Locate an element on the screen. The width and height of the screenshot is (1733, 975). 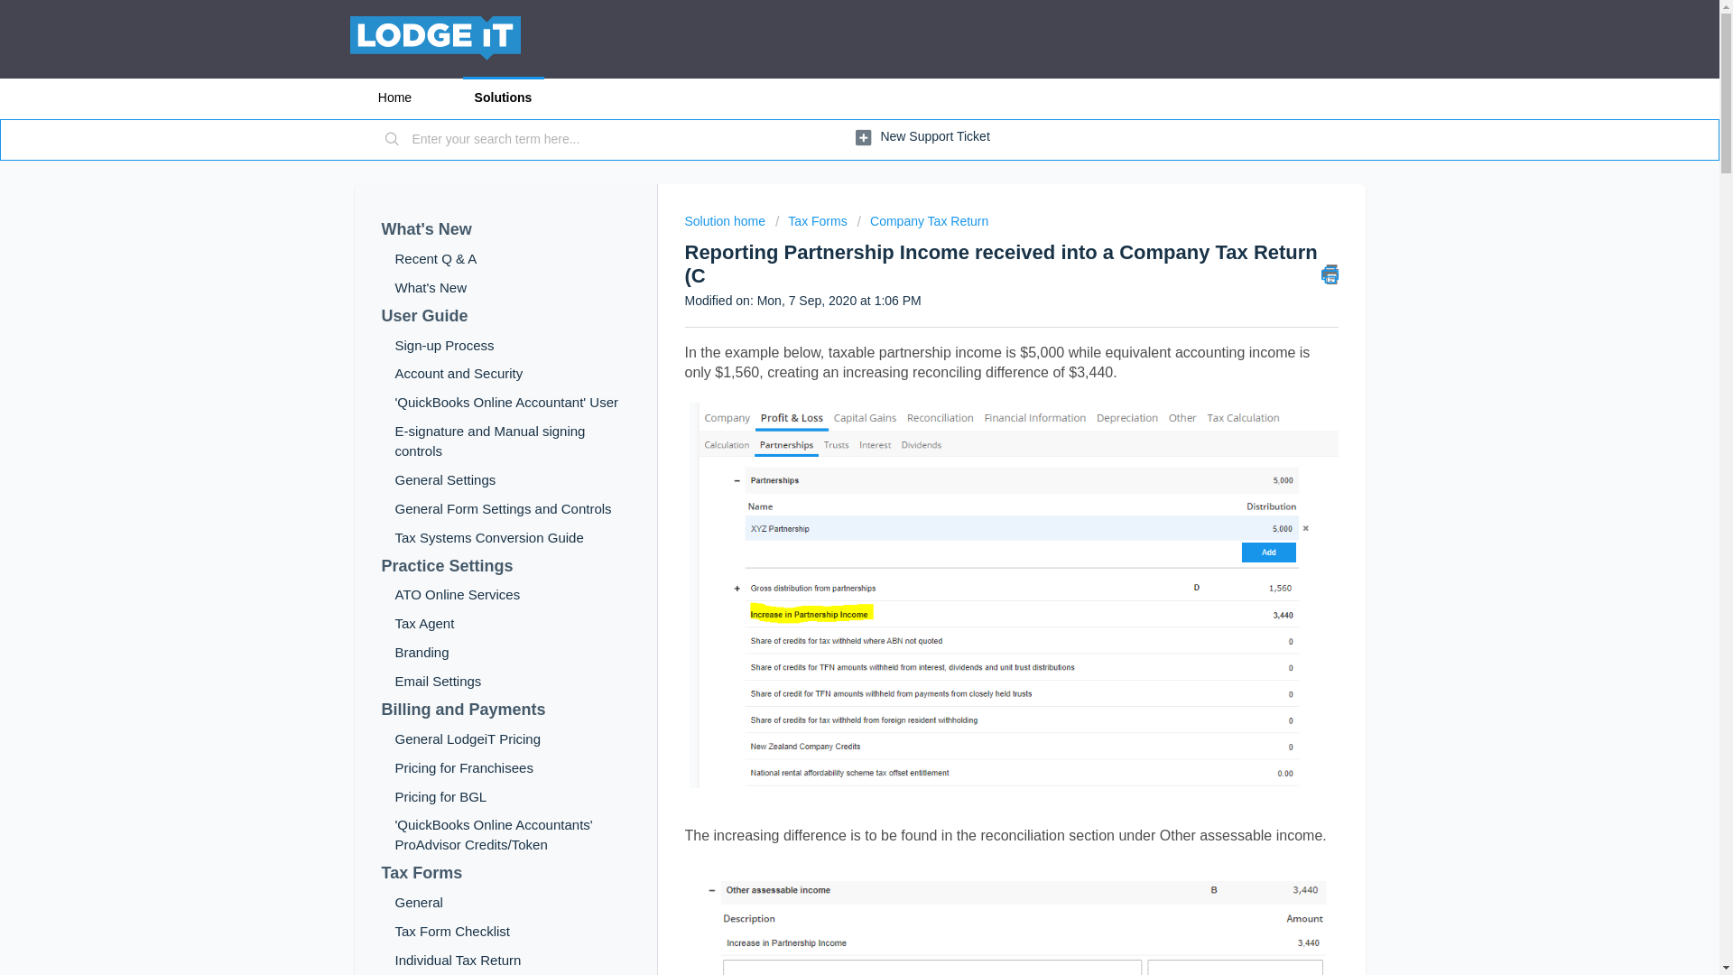
Tax Systems Conversion Guide is located at coordinates (513, 538).